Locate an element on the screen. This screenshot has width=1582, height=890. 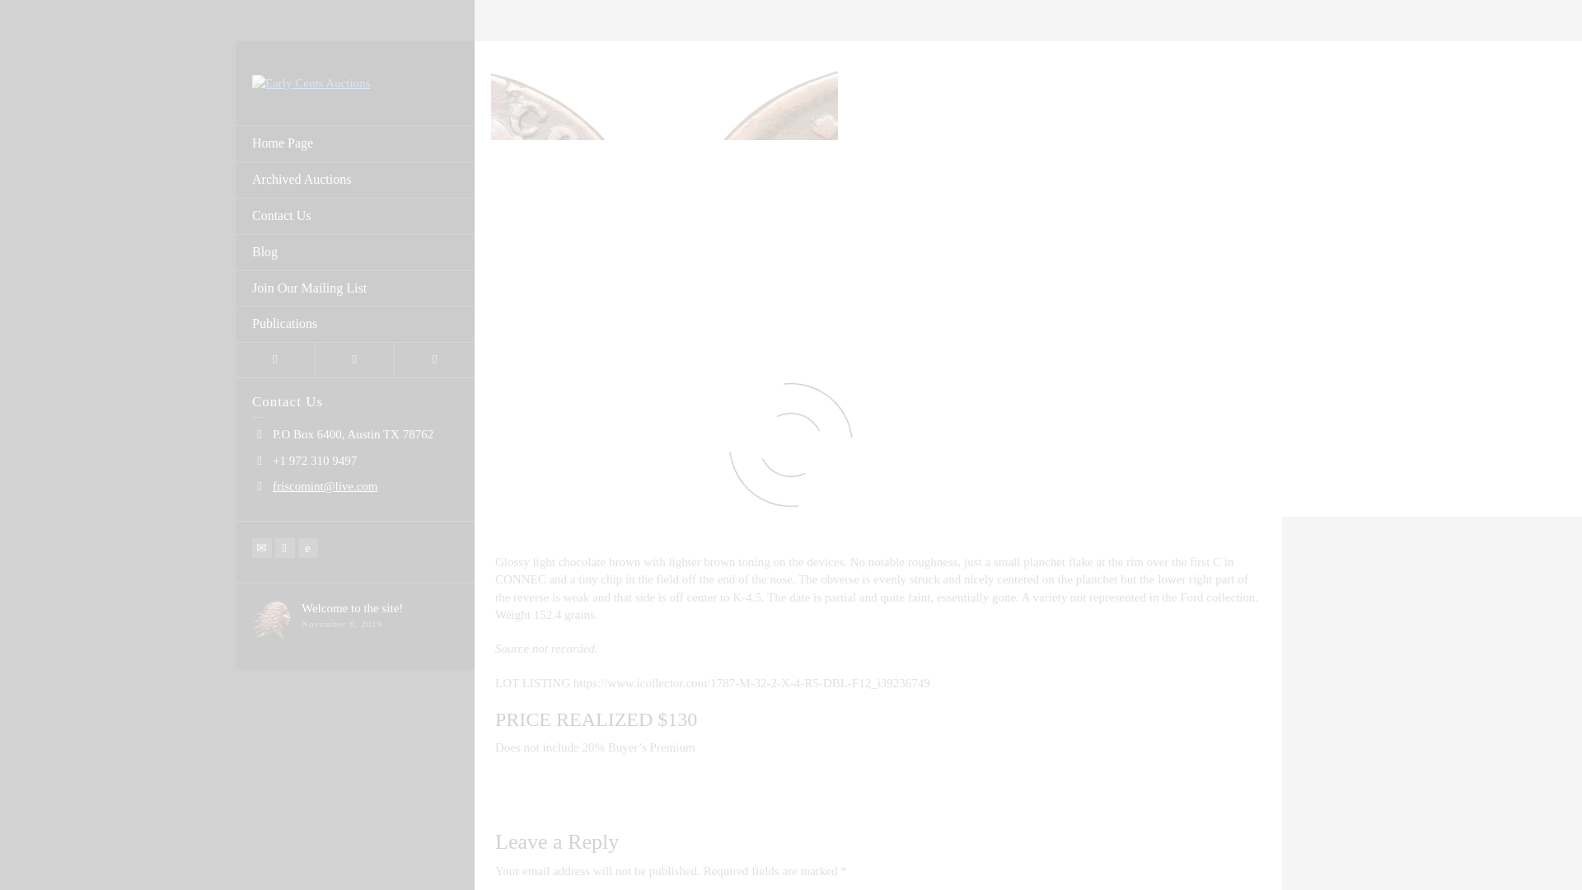
Login is located at coordinates (275, 359).